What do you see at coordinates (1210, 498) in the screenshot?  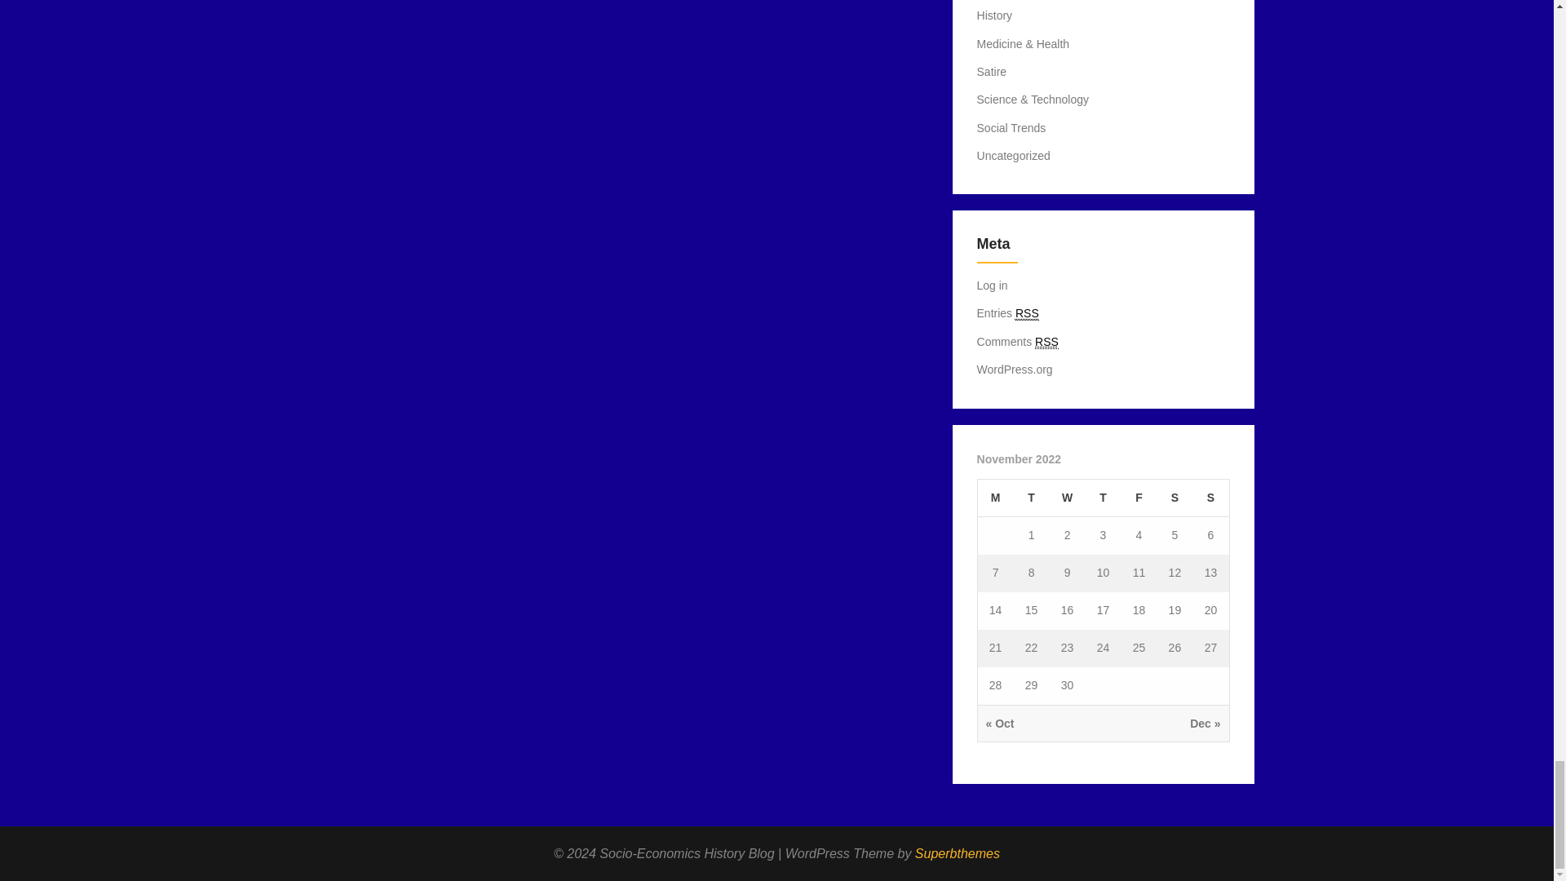 I see `Sunday` at bounding box center [1210, 498].